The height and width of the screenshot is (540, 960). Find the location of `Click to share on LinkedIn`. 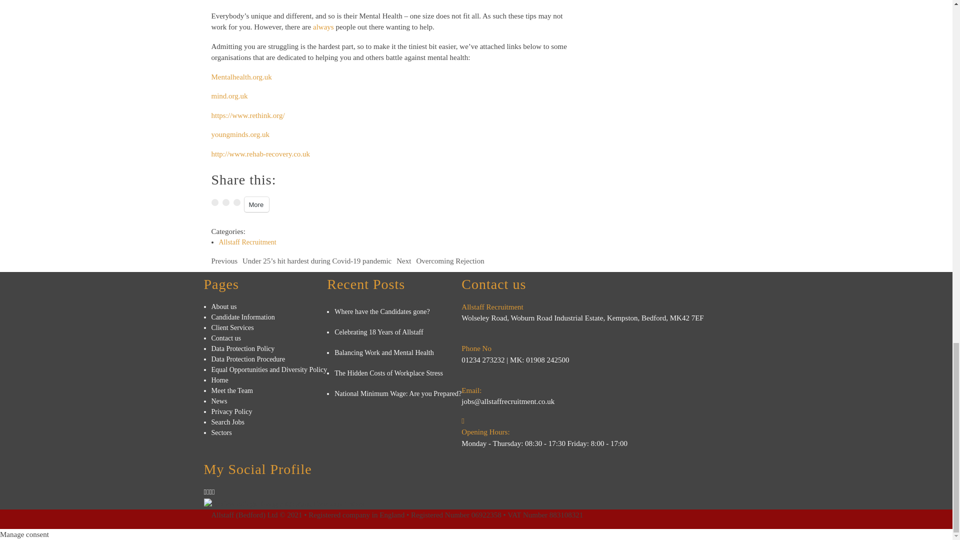

Click to share on LinkedIn is located at coordinates (236, 202).